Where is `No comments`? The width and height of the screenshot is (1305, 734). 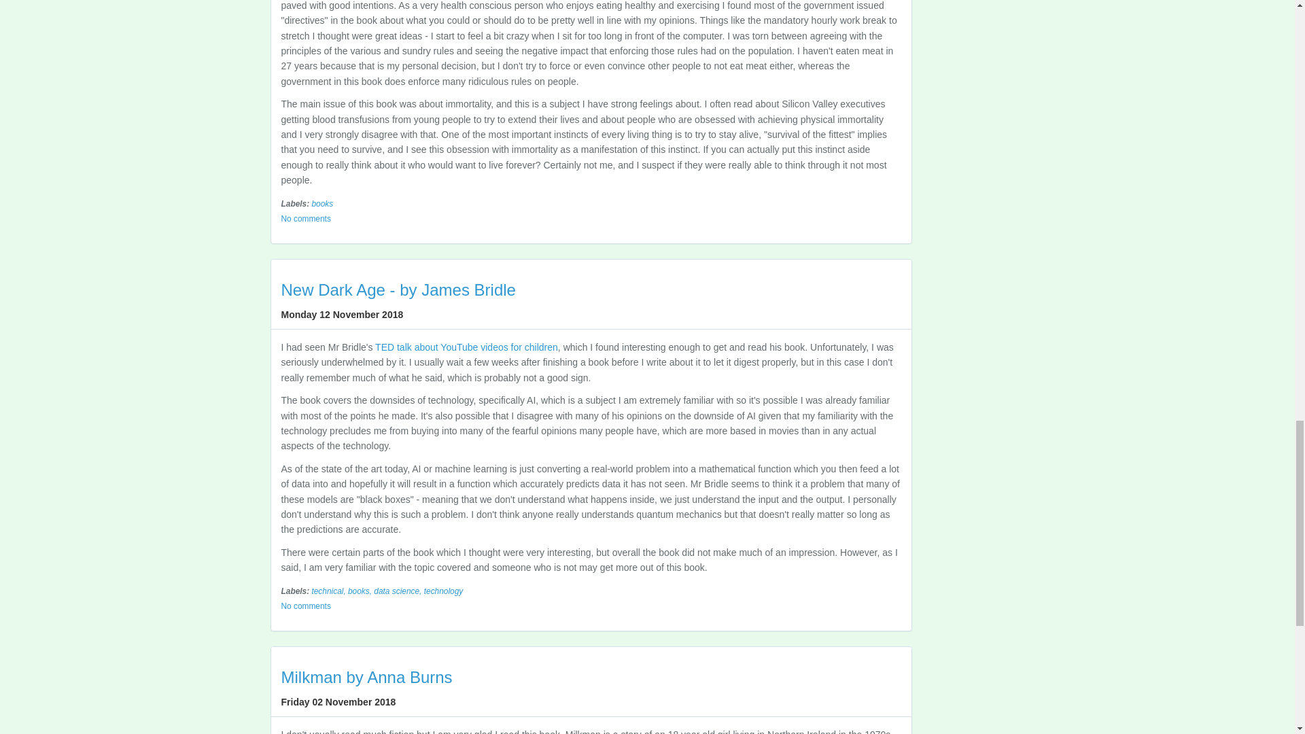
No comments is located at coordinates (306, 605).